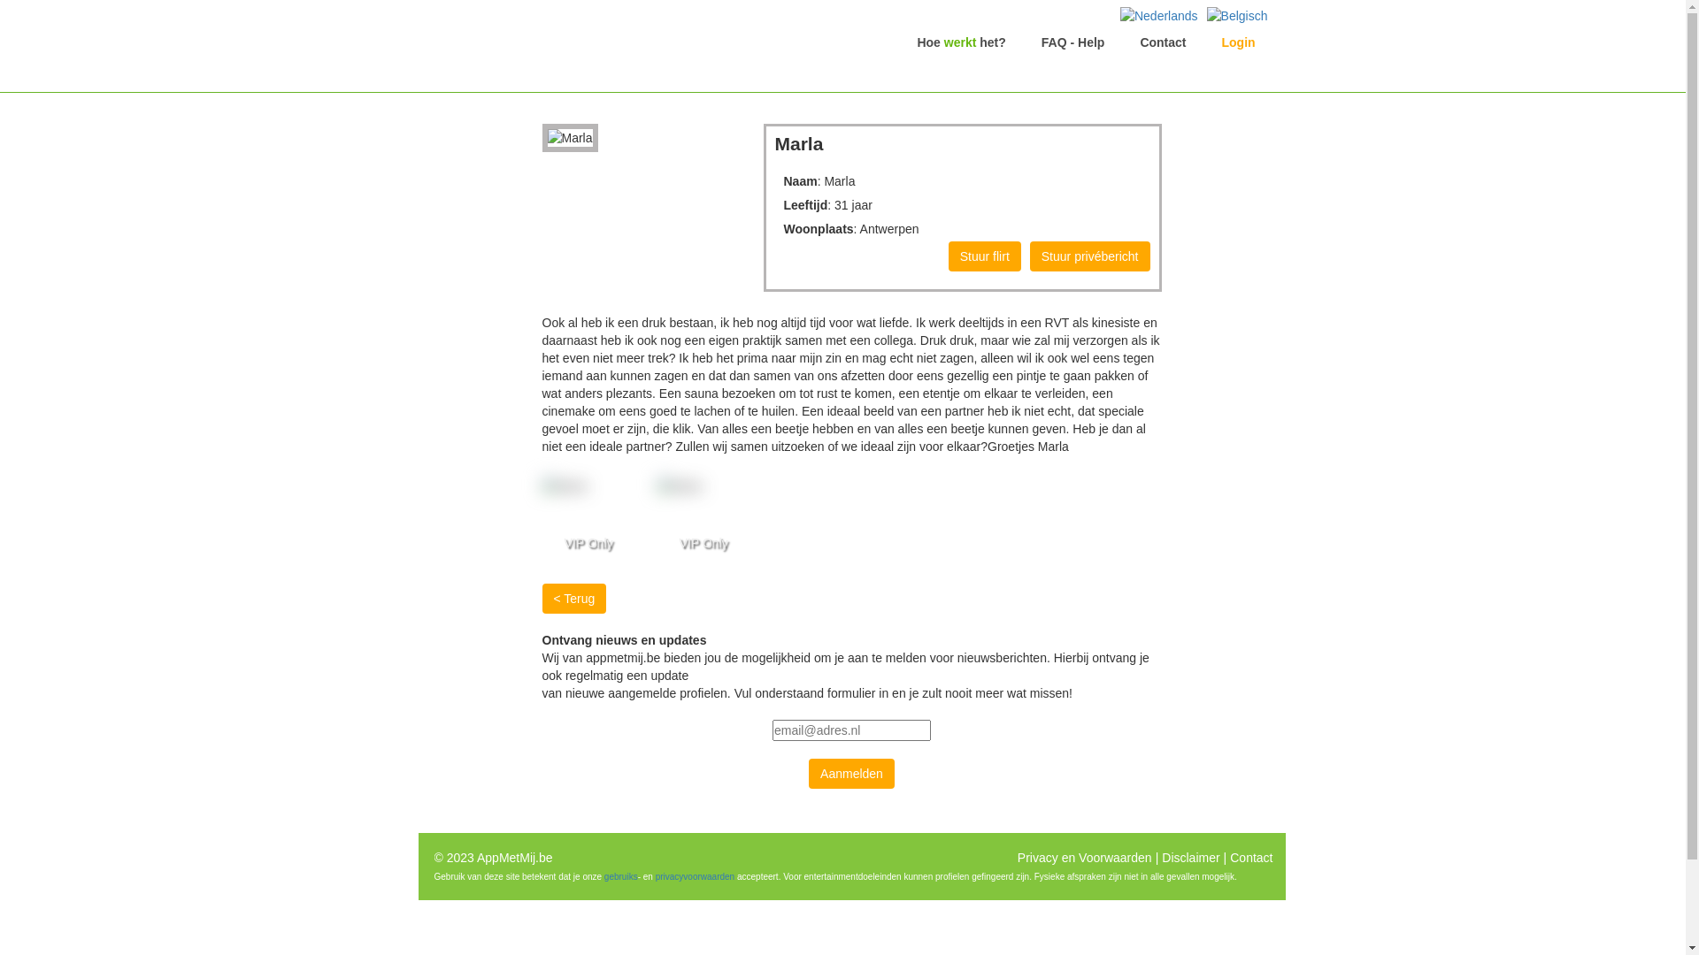 The image size is (1699, 955). Describe the element at coordinates (701, 486) in the screenshot. I see `Marla` at that location.